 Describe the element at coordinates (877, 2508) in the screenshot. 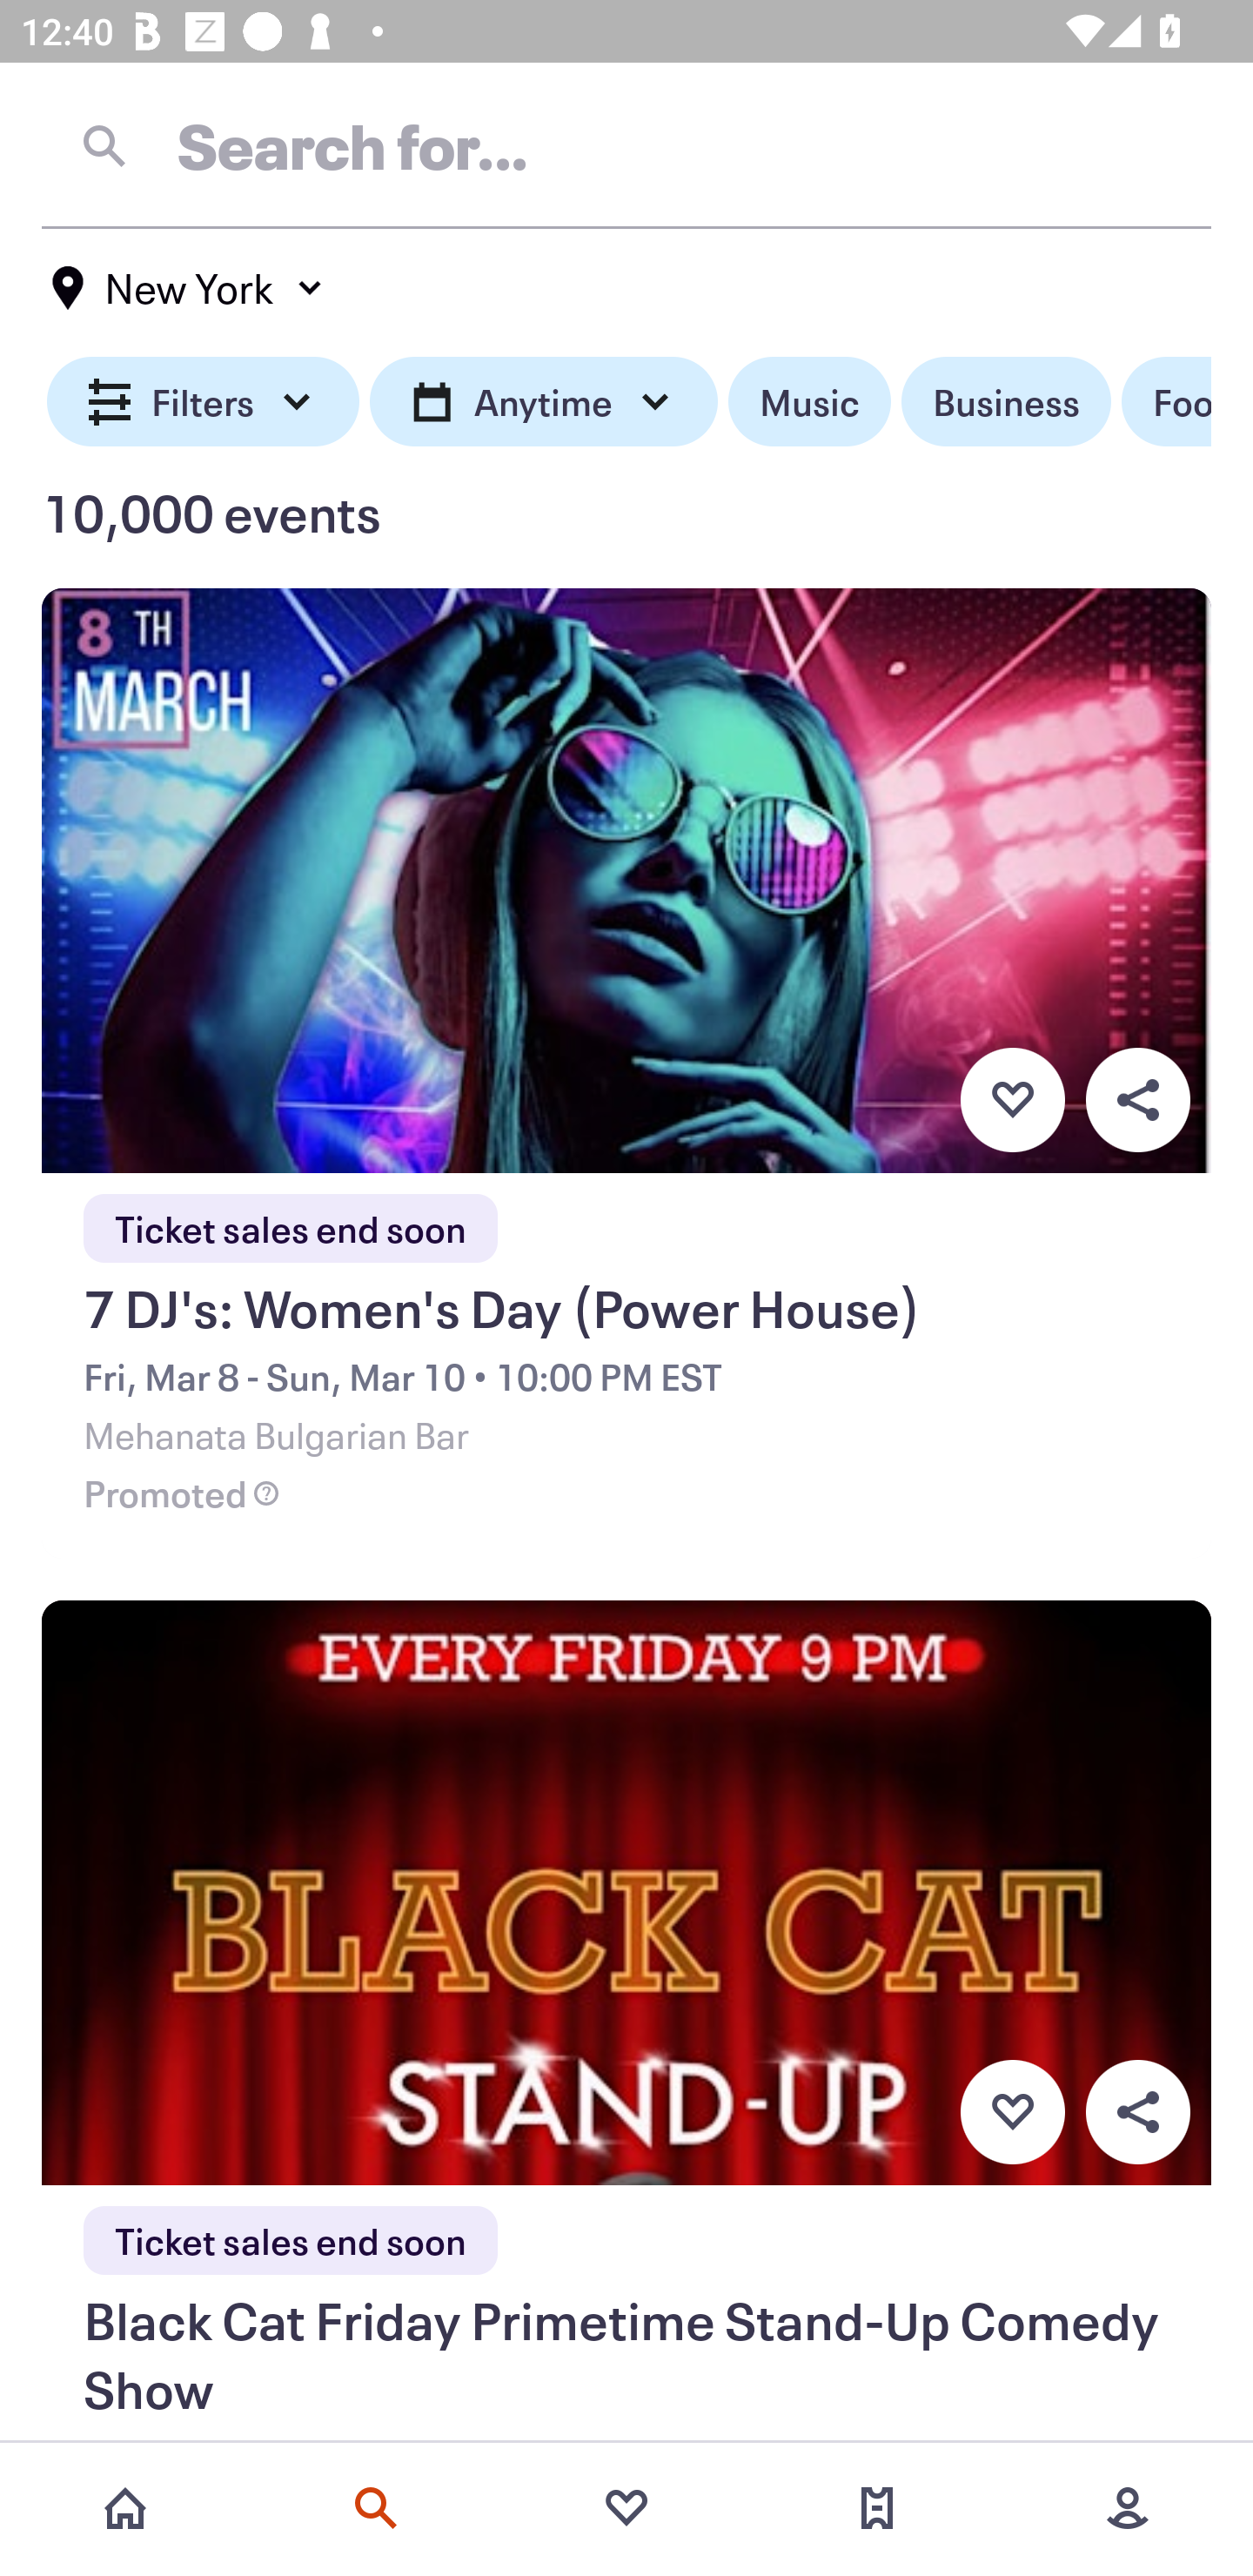

I see `Tickets` at that location.